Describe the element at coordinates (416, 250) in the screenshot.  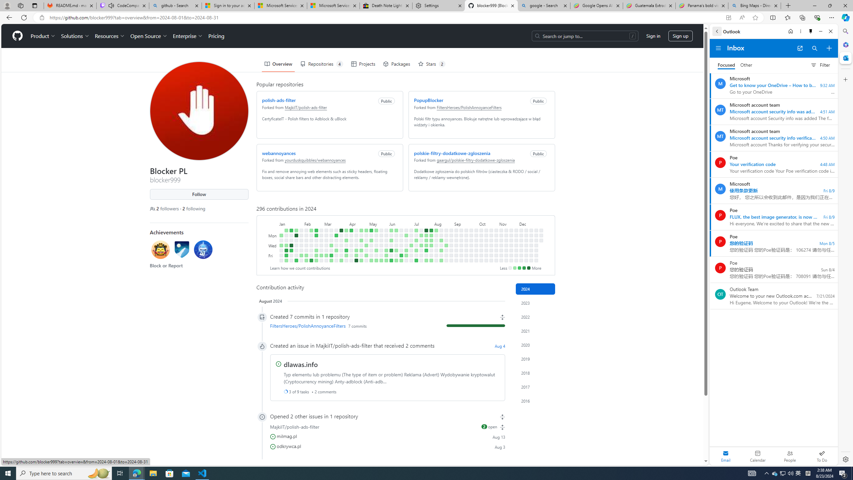
I see `2 contributions on July 11th.` at that location.